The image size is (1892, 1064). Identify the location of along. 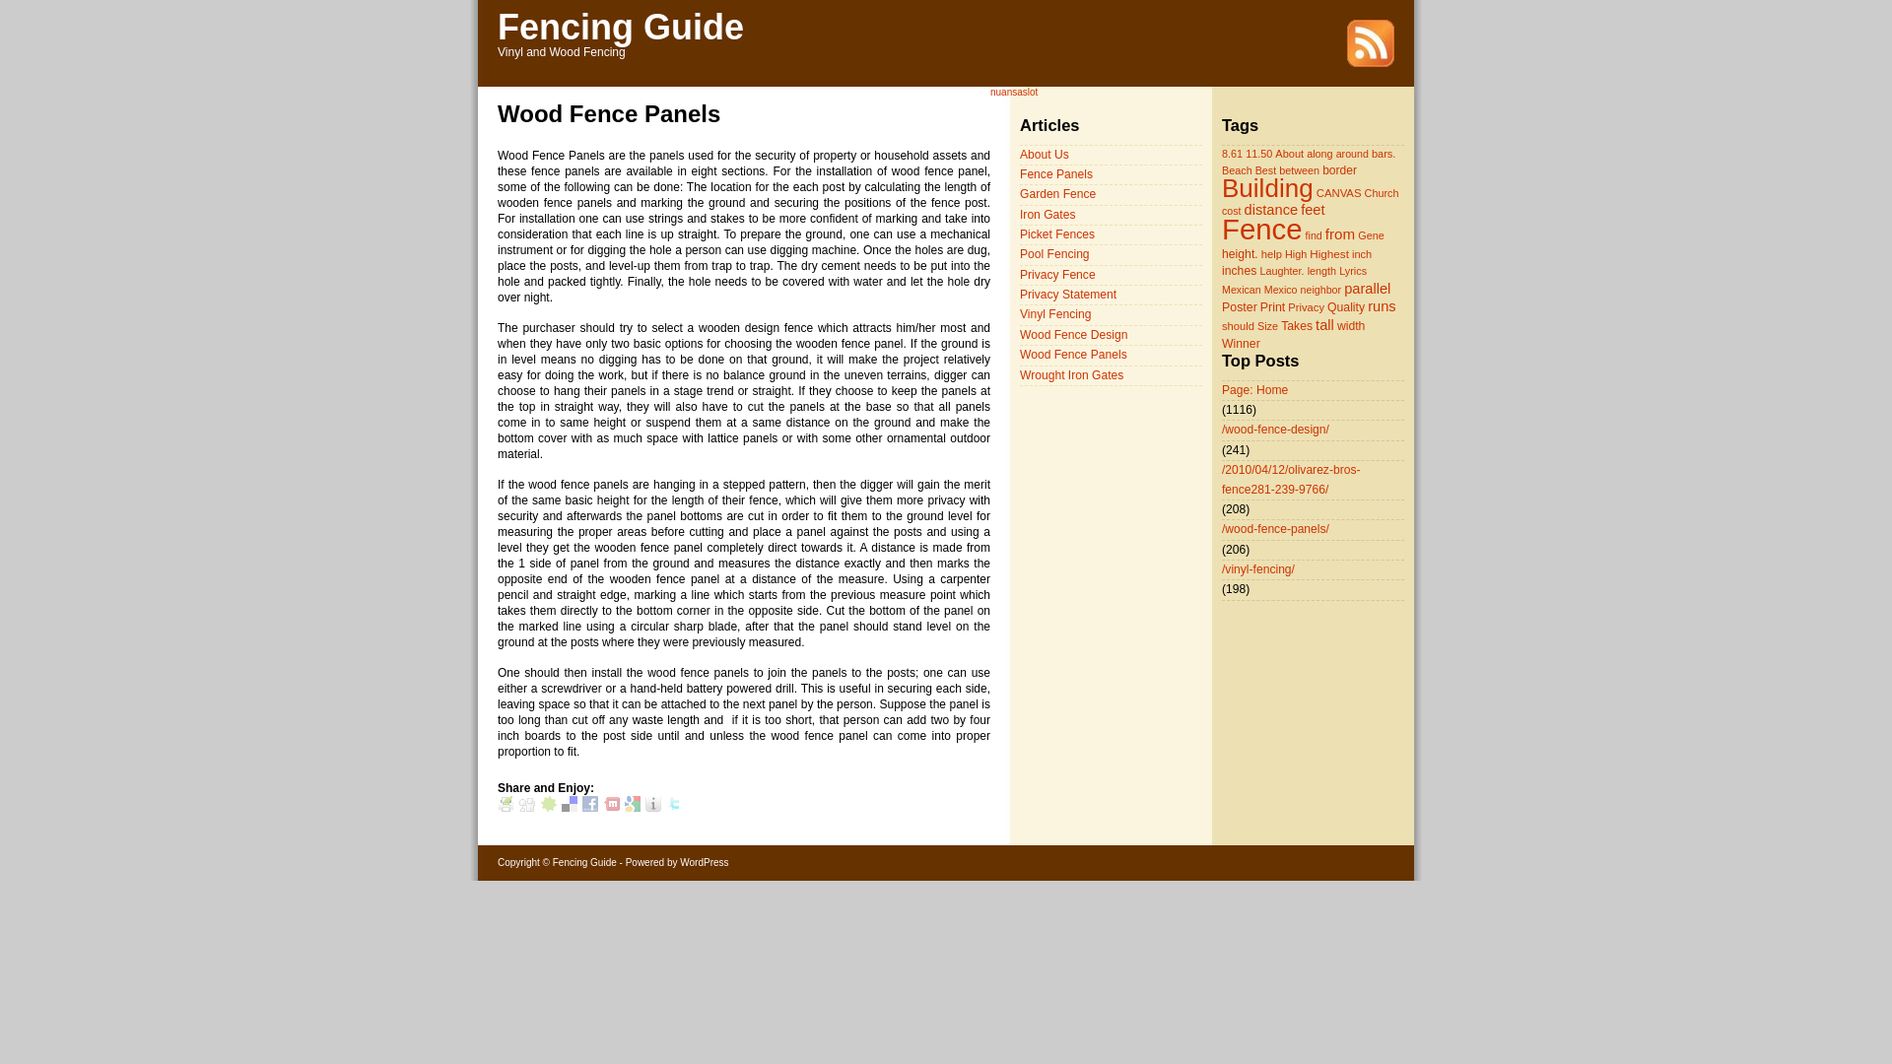
(1320, 154).